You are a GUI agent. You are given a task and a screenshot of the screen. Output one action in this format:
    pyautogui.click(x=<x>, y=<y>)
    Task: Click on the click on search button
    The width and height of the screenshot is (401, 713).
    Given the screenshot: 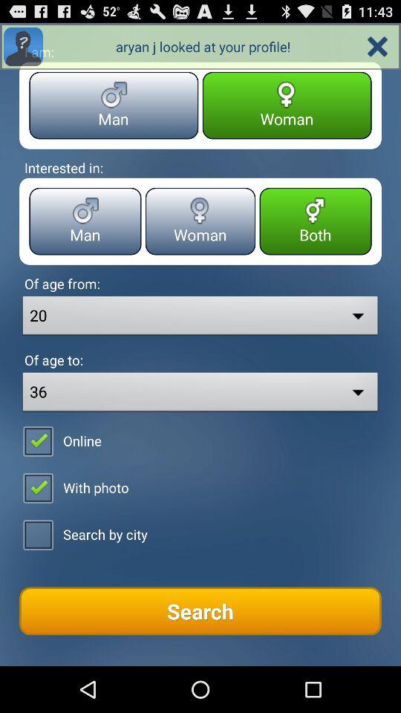 What is the action you would take?
    pyautogui.click(x=200, y=611)
    